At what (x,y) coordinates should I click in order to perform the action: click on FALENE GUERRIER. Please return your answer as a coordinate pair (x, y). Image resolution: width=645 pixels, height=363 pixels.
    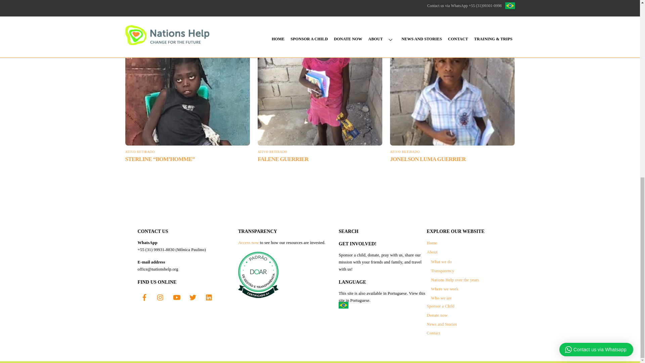
    Looking at the image, I should click on (283, 159).